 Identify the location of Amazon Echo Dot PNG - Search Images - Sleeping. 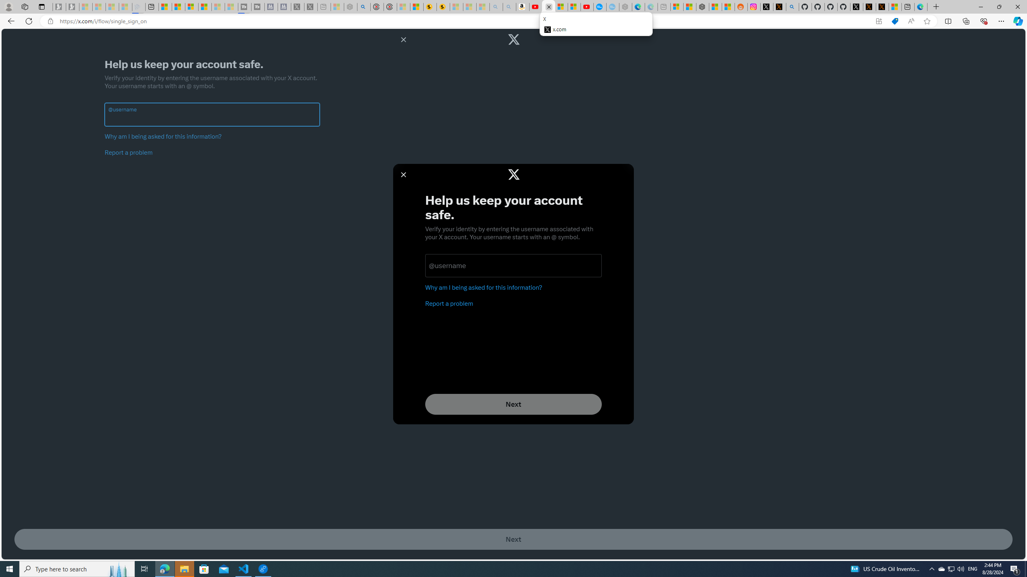
(509, 7).